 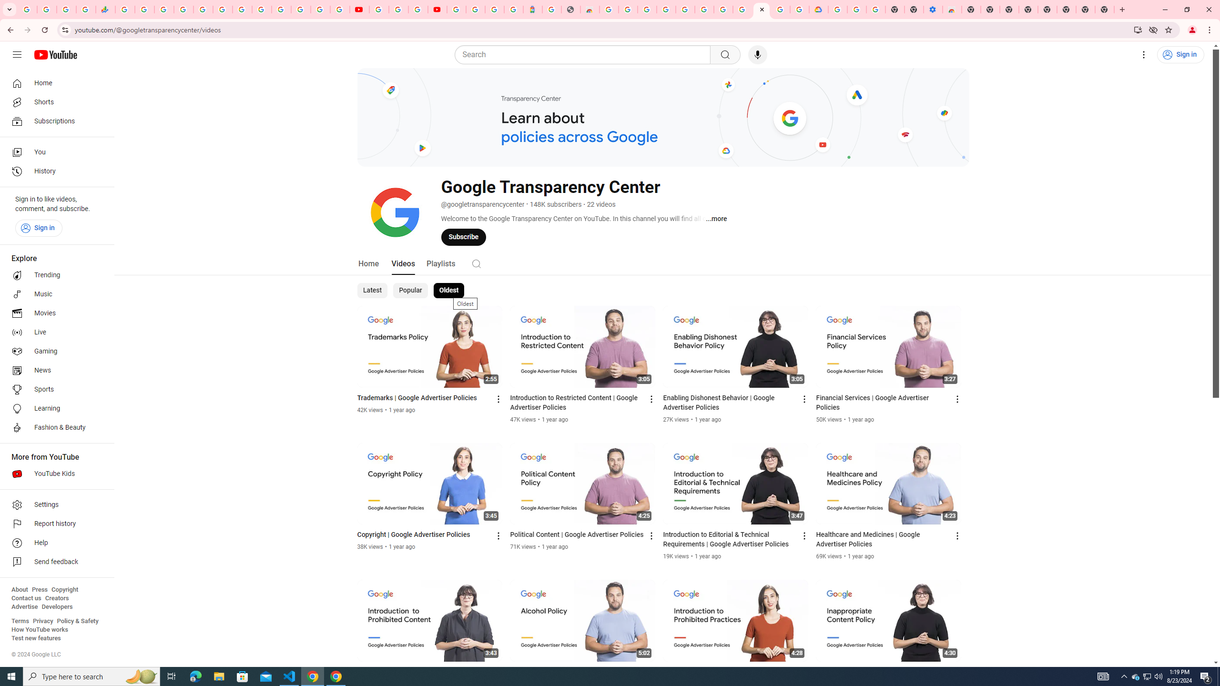 I want to click on Advertise, so click(x=24, y=607).